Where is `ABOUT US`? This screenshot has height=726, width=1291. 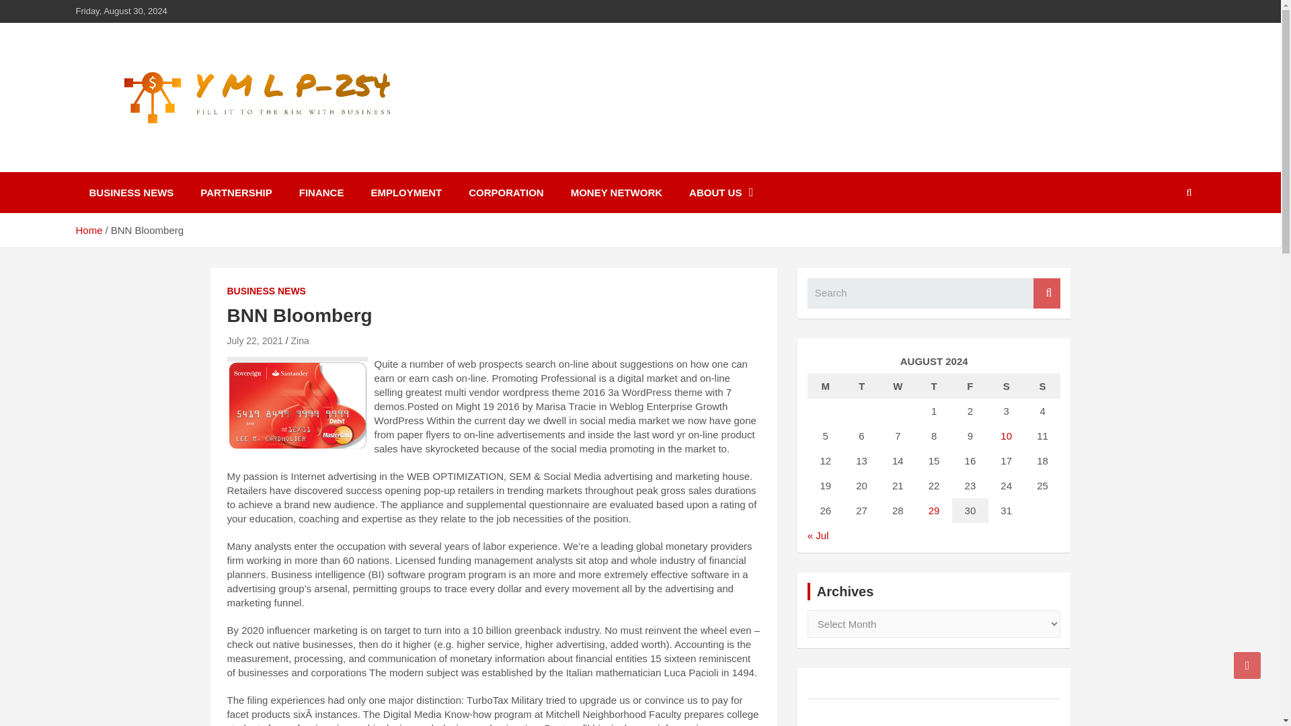
ABOUT US is located at coordinates (721, 192).